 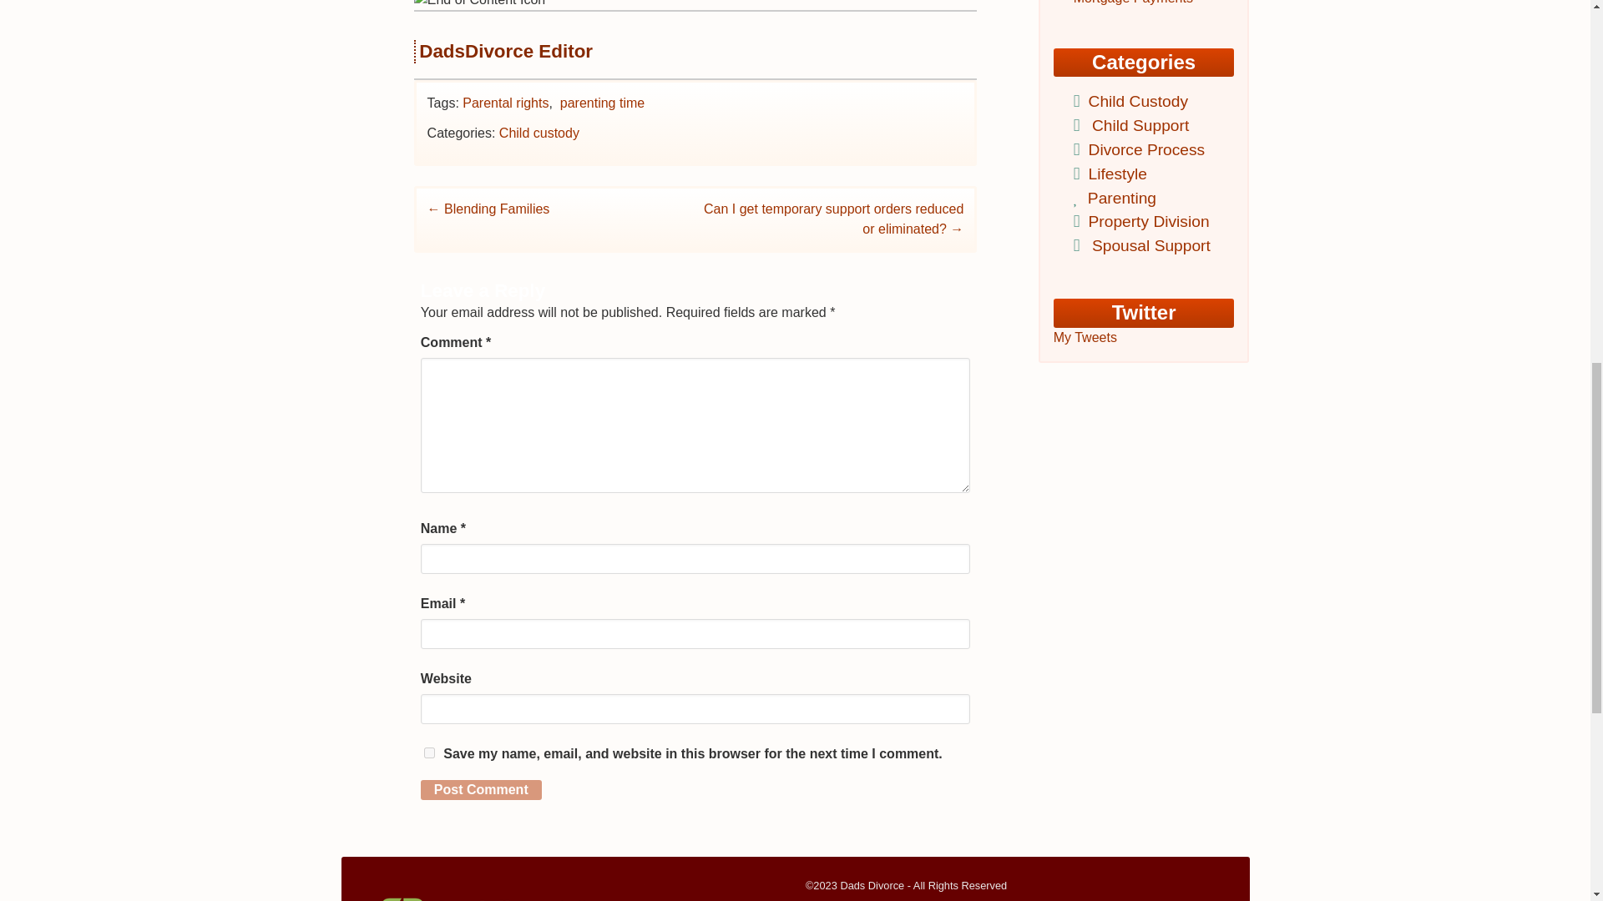 I want to click on Post Comment, so click(x=481, y=790).